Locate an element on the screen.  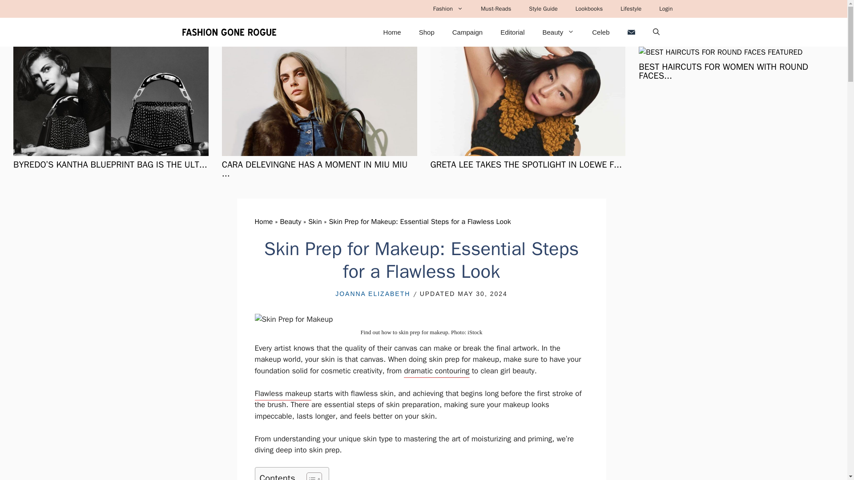
Beauty is located at coordinates (290, 221).